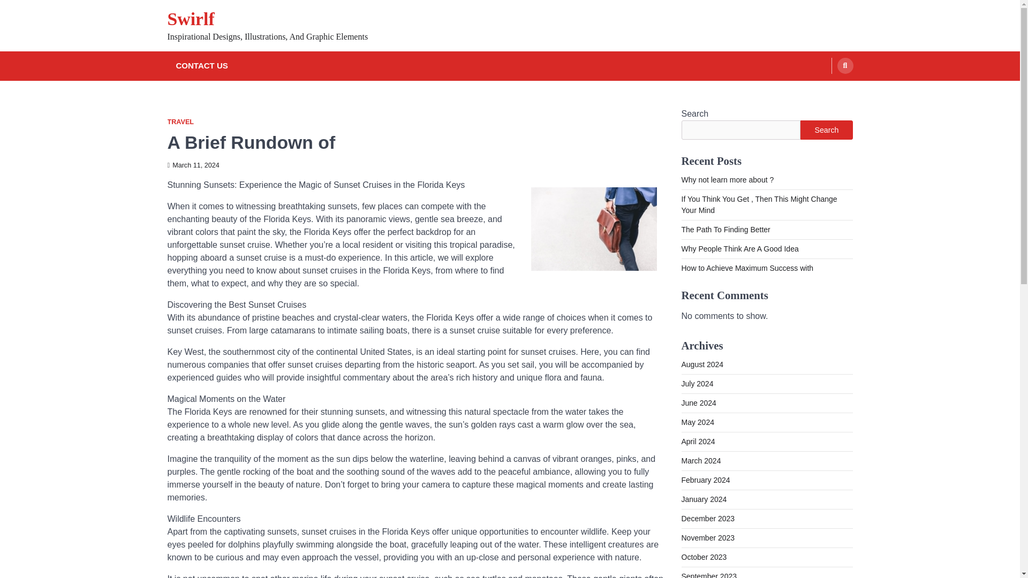  What do you see at coordinates (697, 383) in the screenshot?
I see `July 2024` at bounding box center [697, 383].